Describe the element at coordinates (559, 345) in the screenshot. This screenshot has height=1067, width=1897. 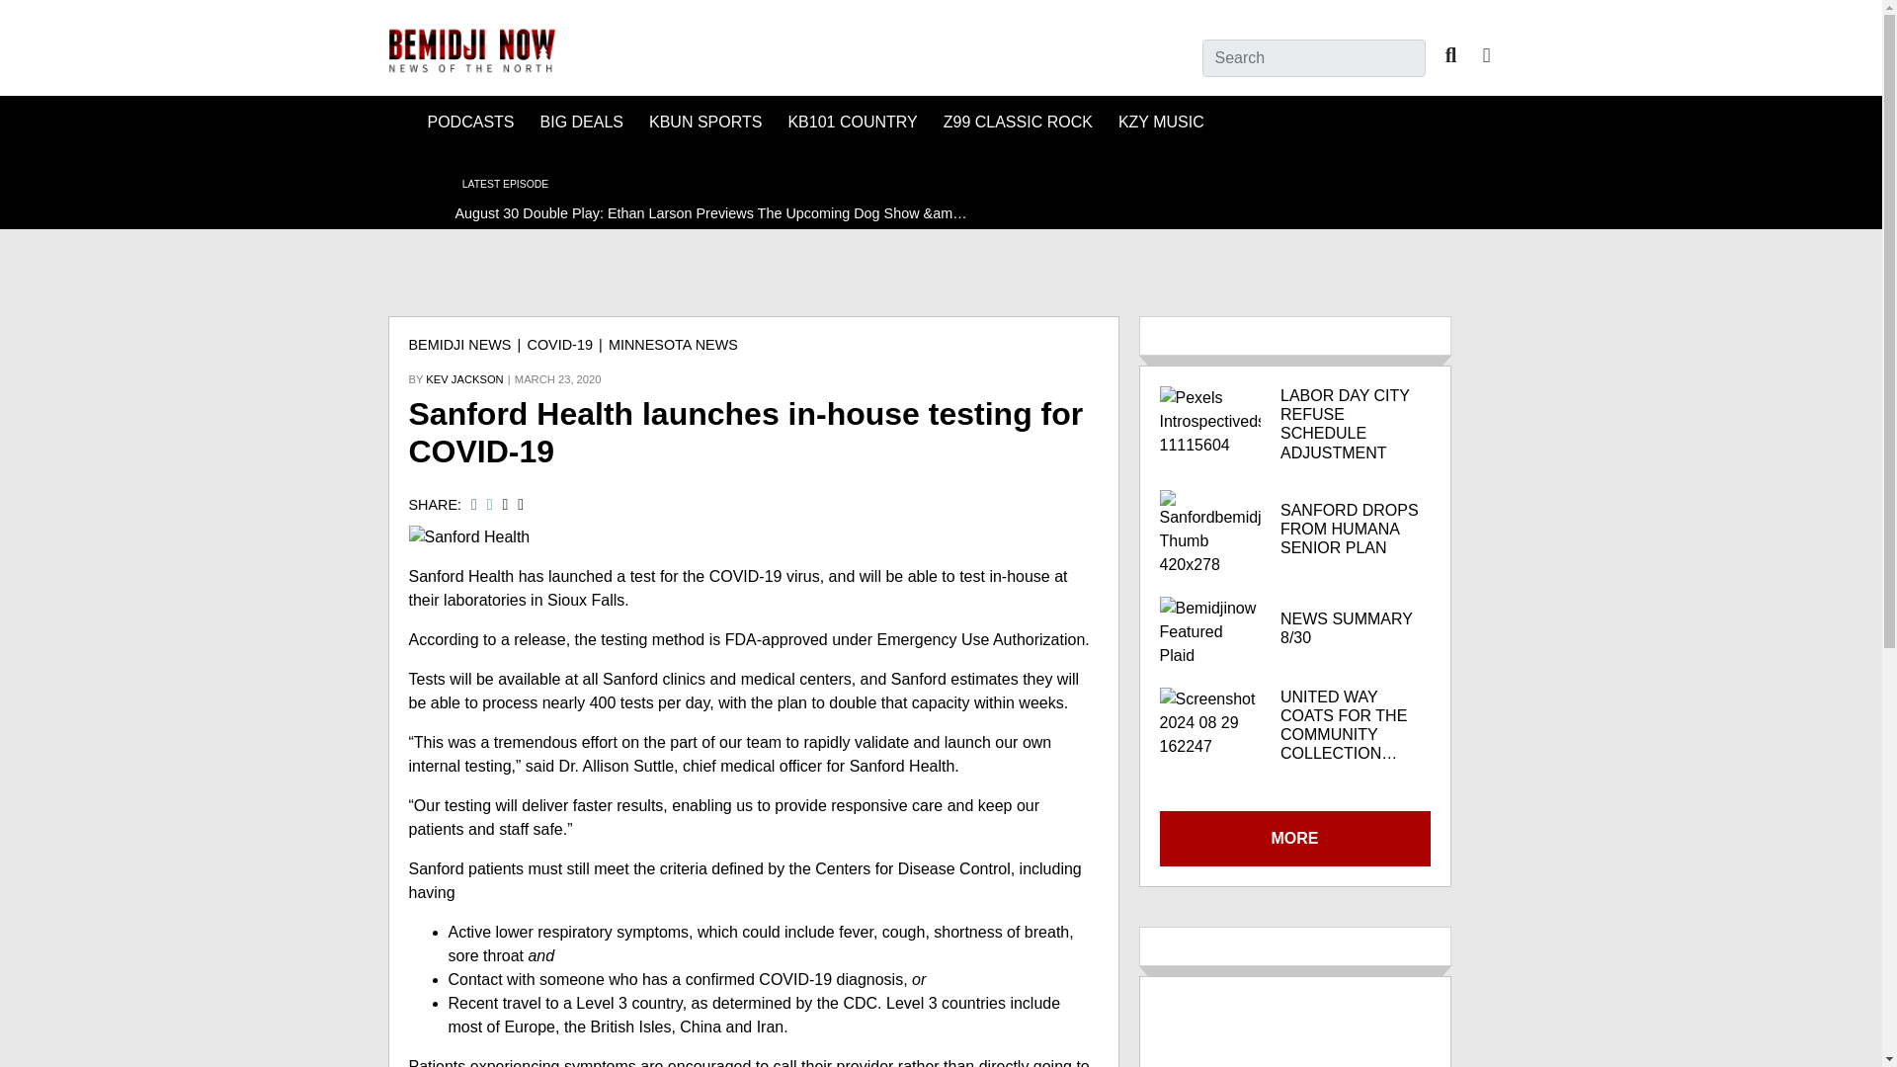
I see `COVID-19` at that location.